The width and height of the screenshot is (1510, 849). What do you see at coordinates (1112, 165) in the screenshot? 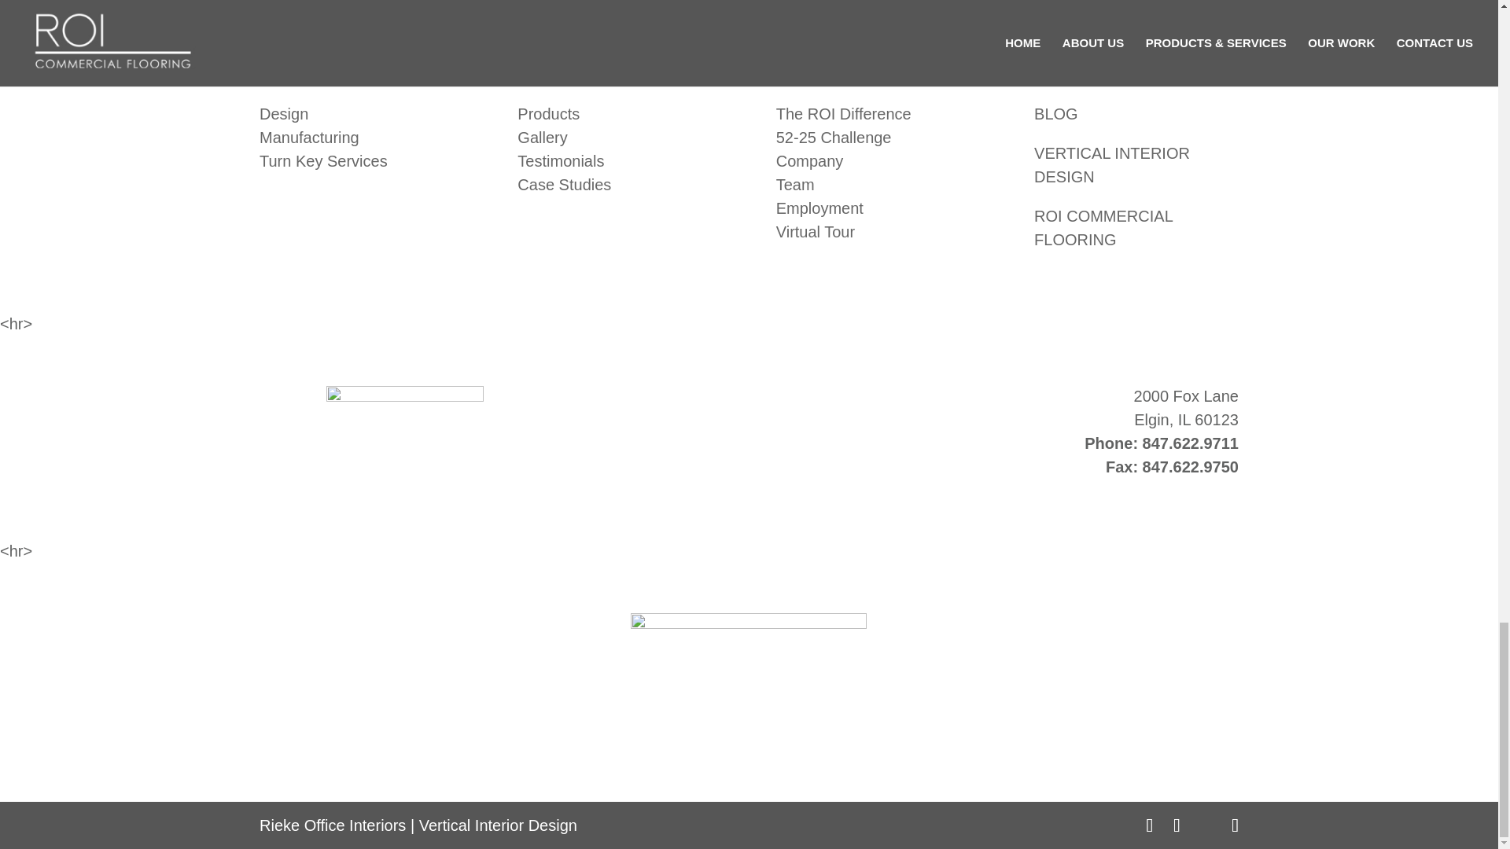
I see `VERTICAL INTERIOR DESIGN` at bounding box center [1112, 165].